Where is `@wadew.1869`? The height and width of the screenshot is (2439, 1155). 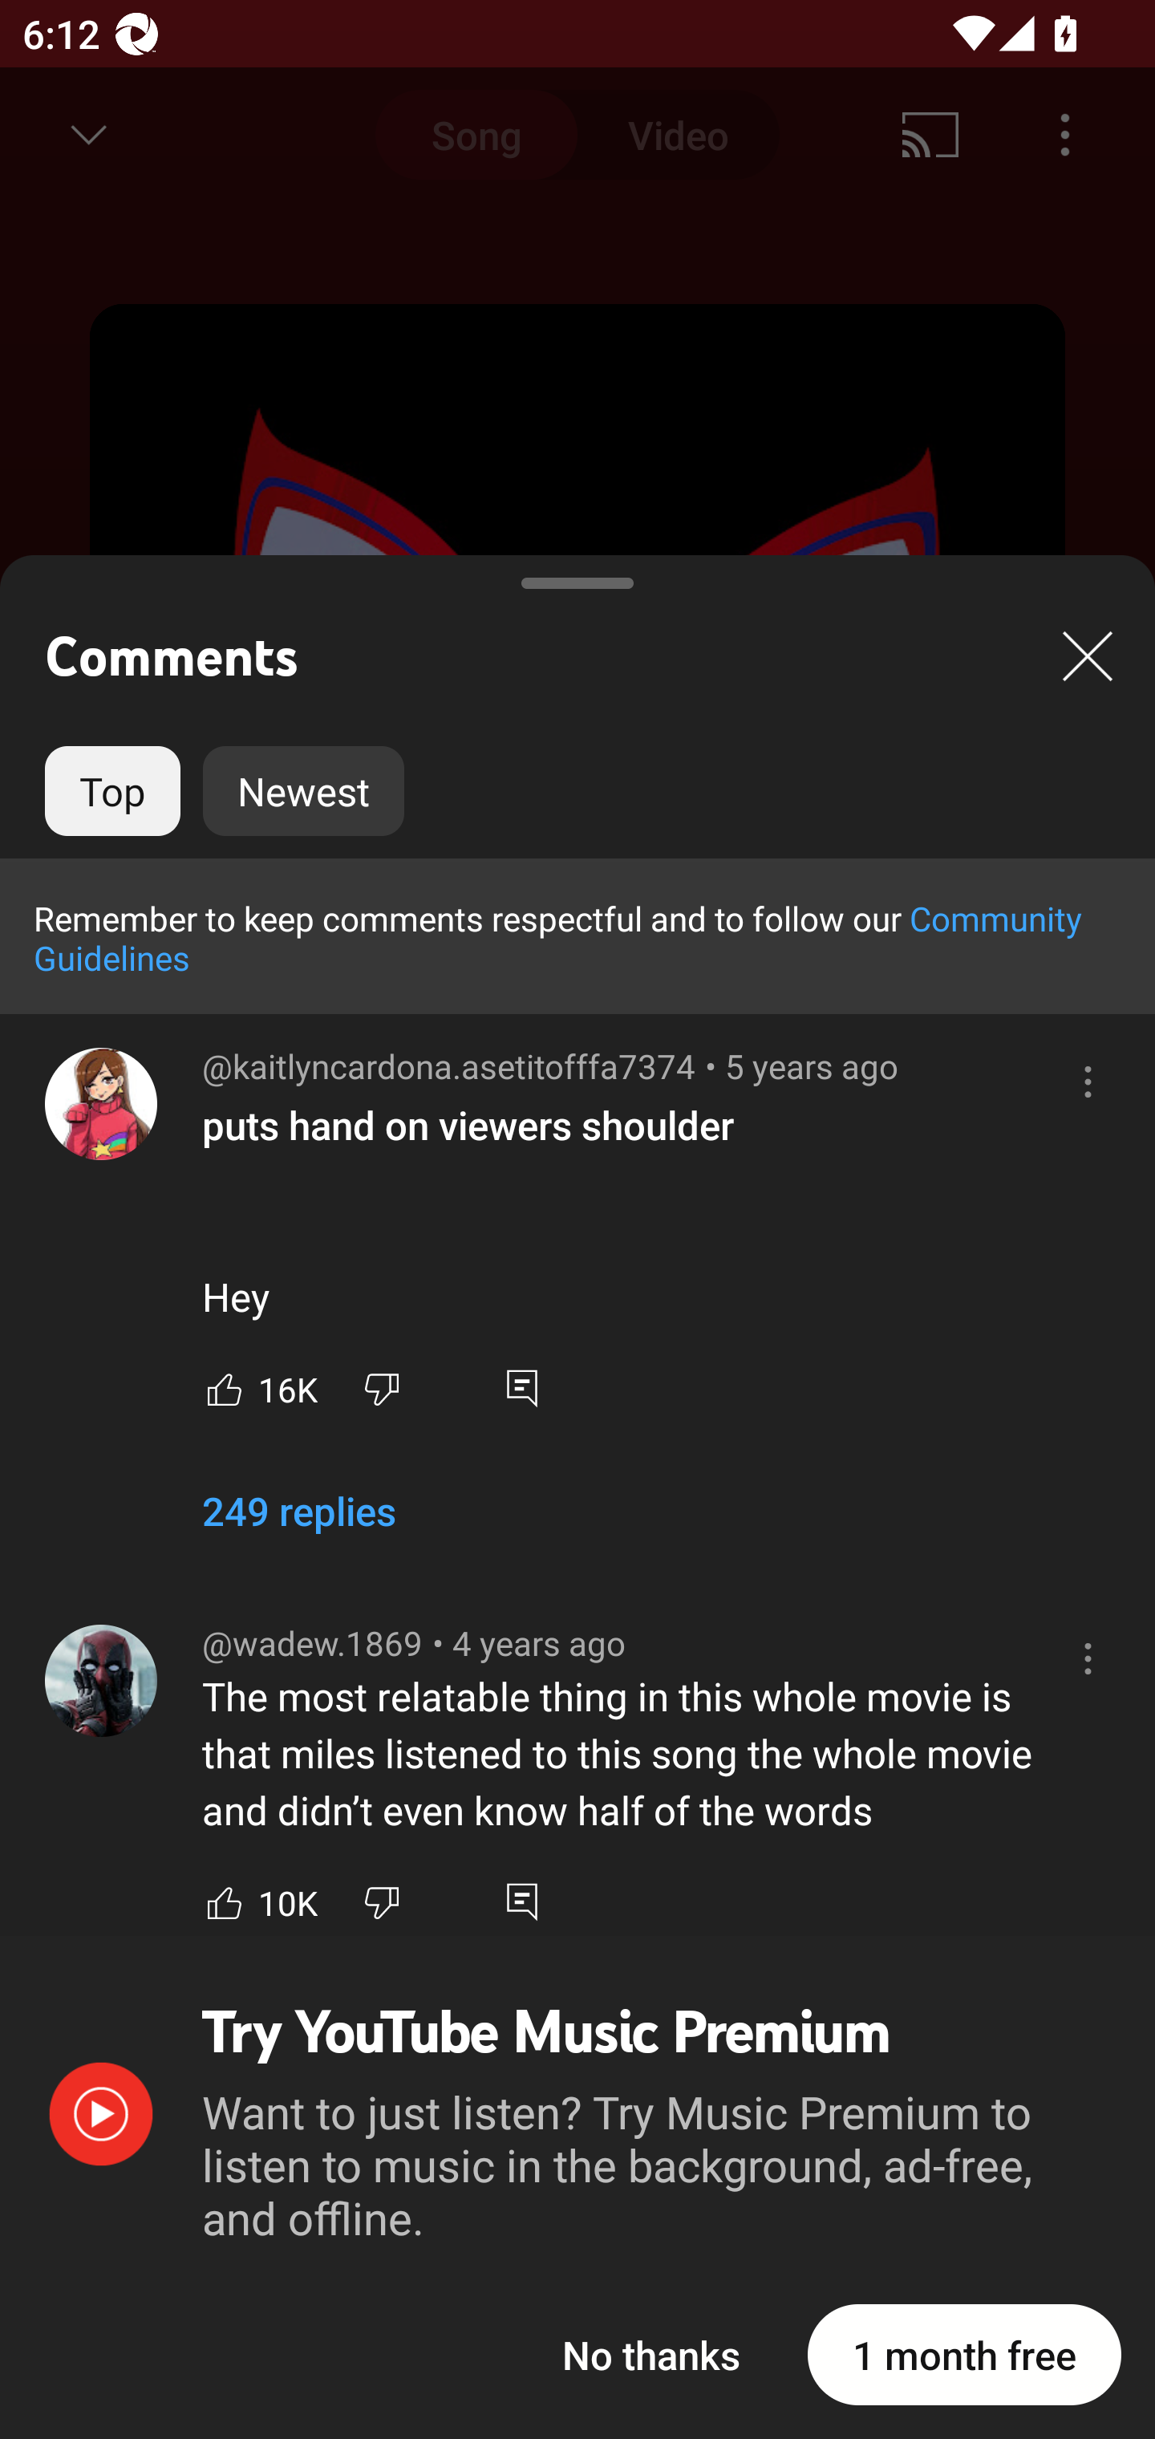 @wadew.1869 is located at coordinates (101, 1680).